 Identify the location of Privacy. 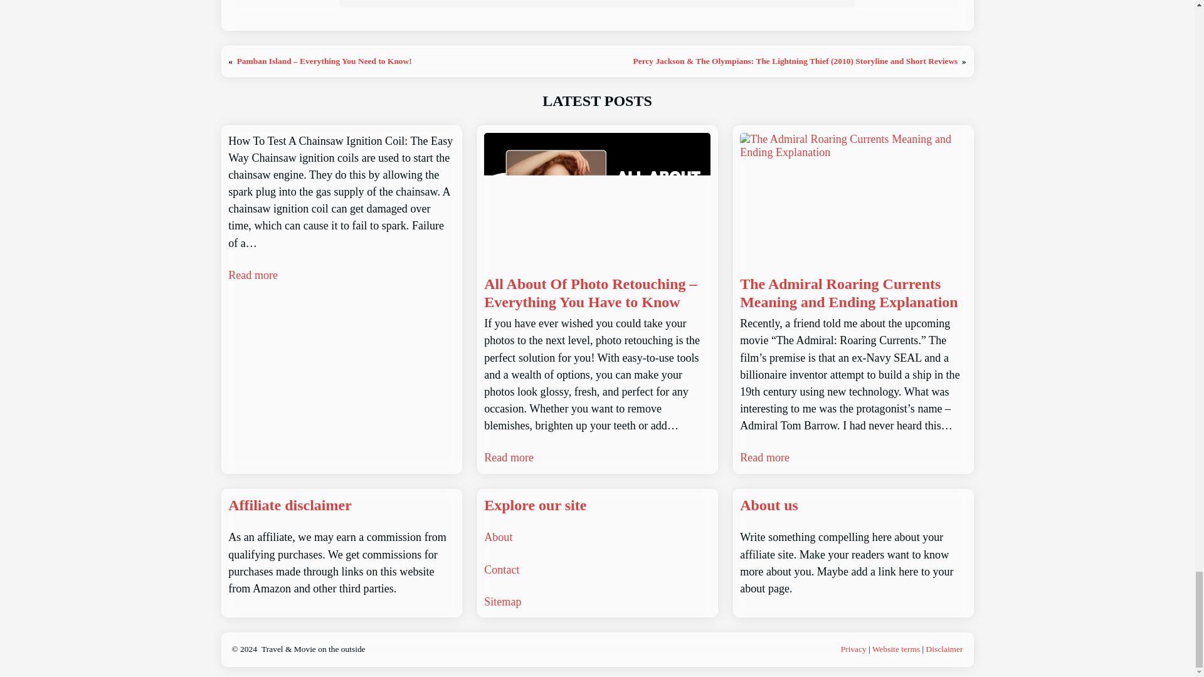
(853, 649).